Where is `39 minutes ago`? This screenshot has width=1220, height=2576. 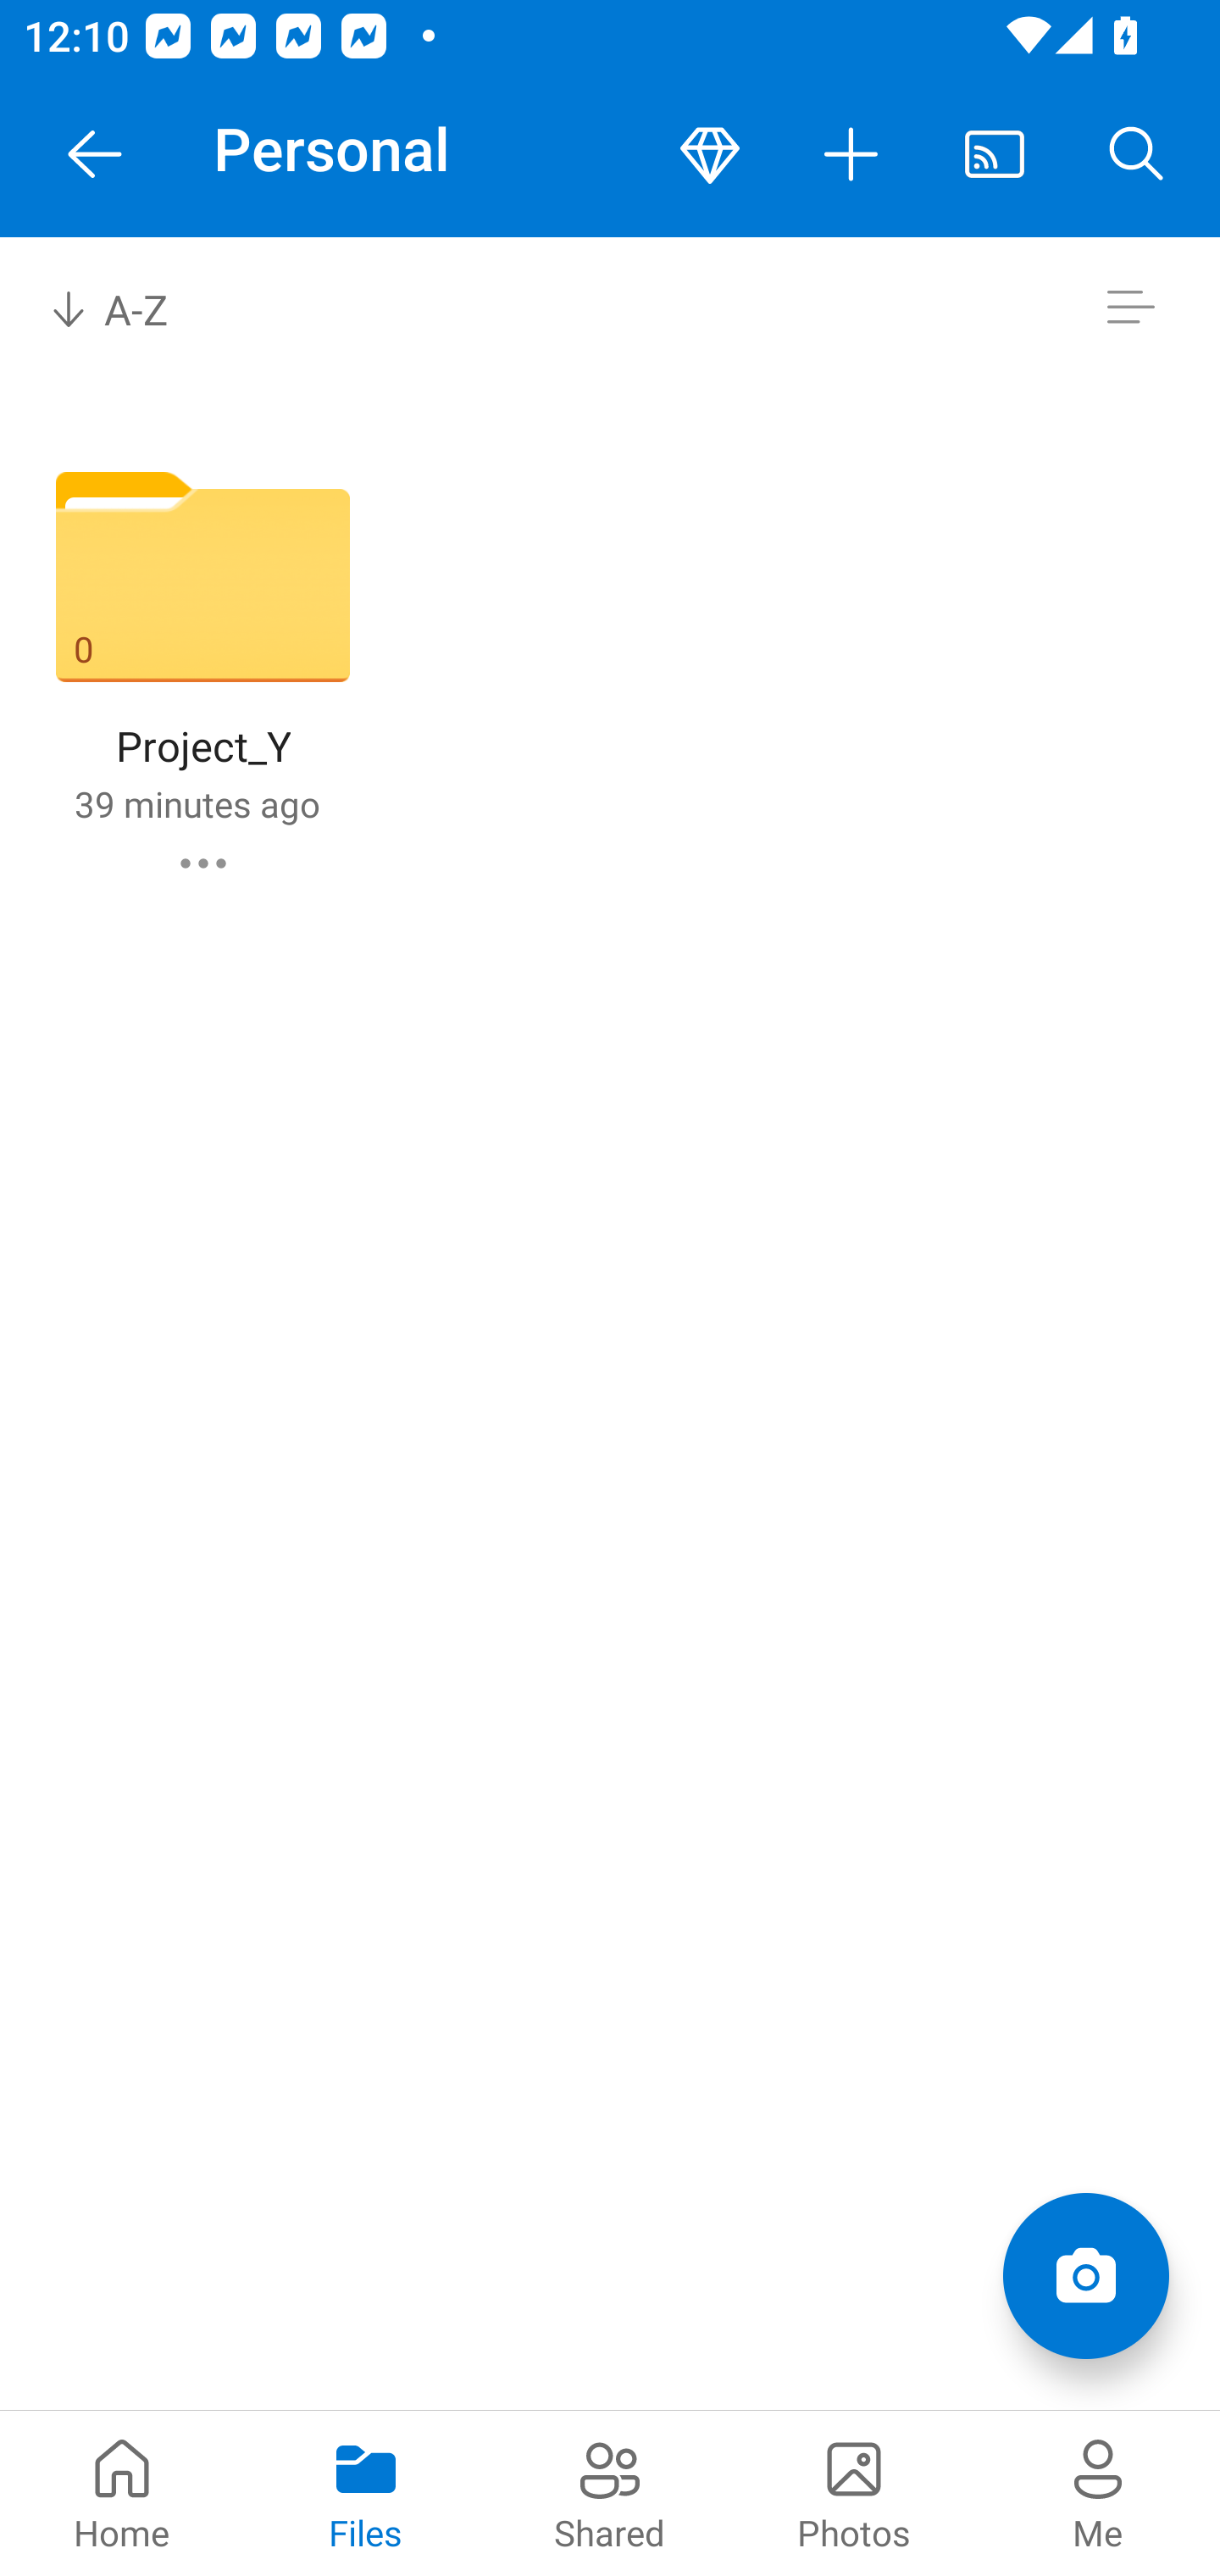
39 minutes ago is located at coordinates (197, 803).